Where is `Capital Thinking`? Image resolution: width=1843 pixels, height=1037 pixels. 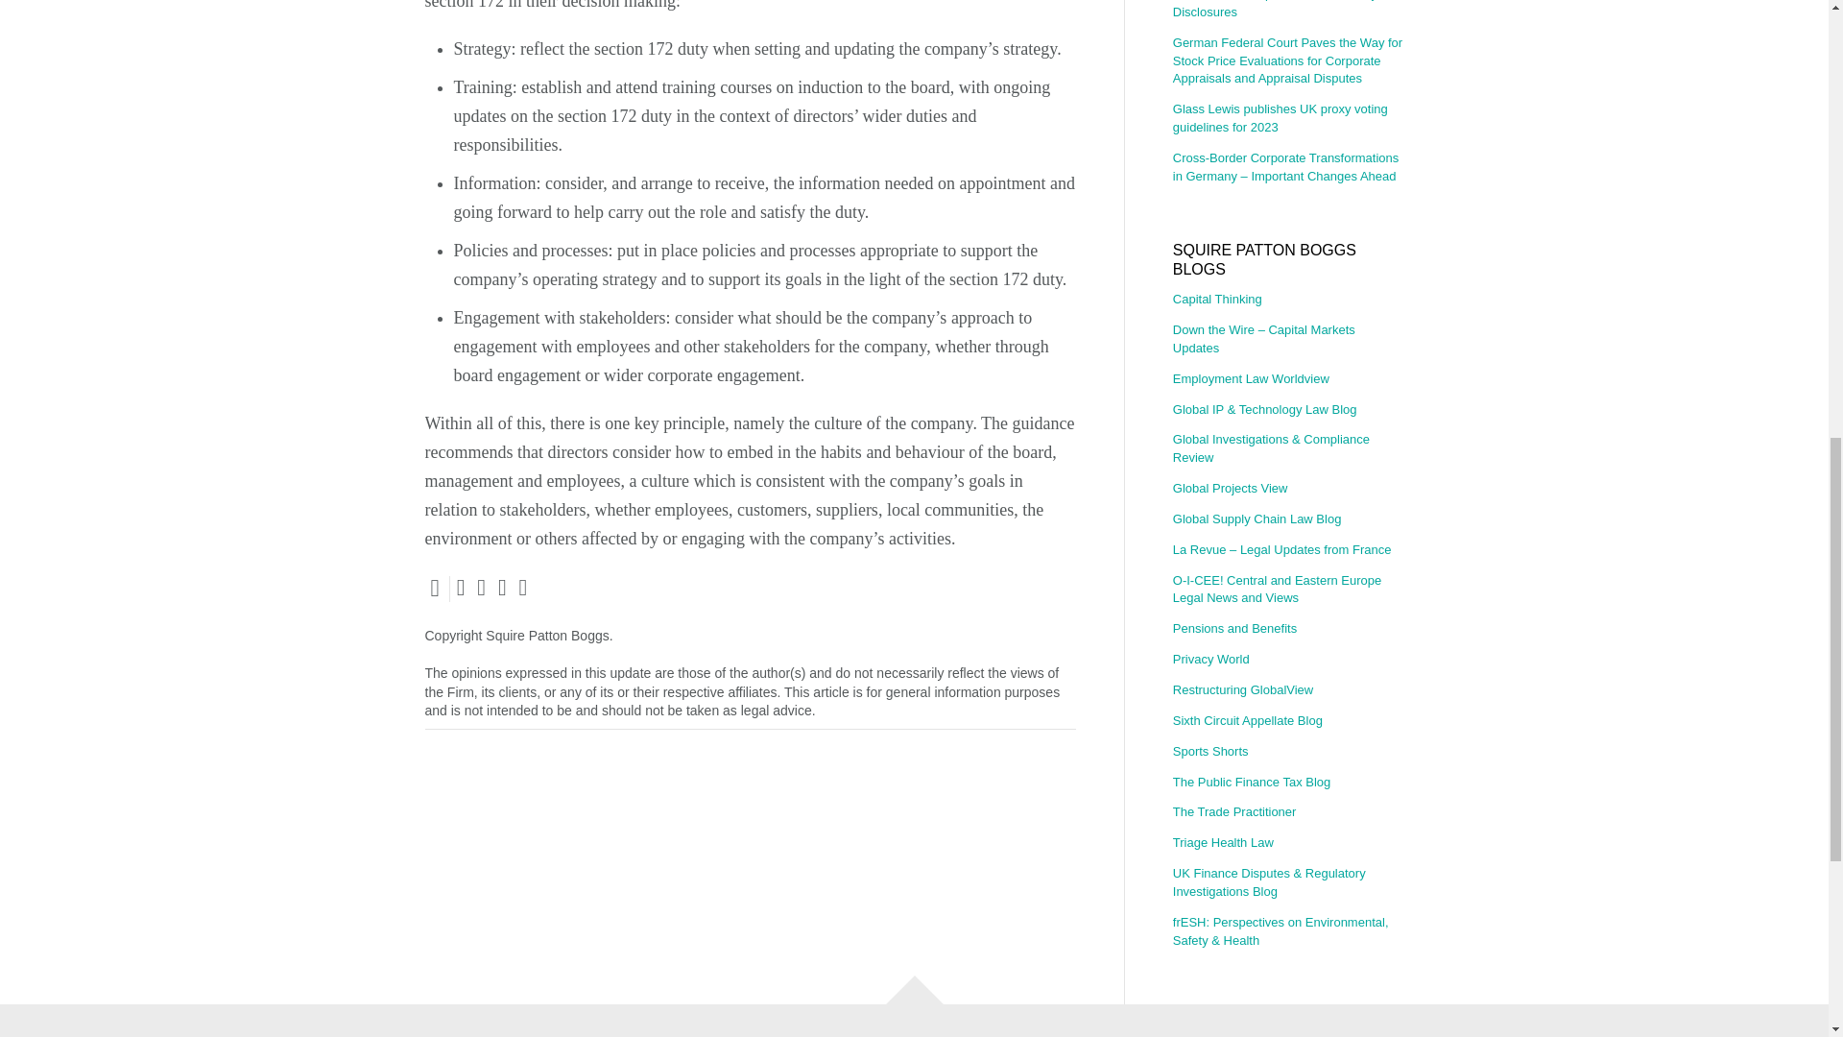
Capital Thinking is located at coordinates (1287, 303).